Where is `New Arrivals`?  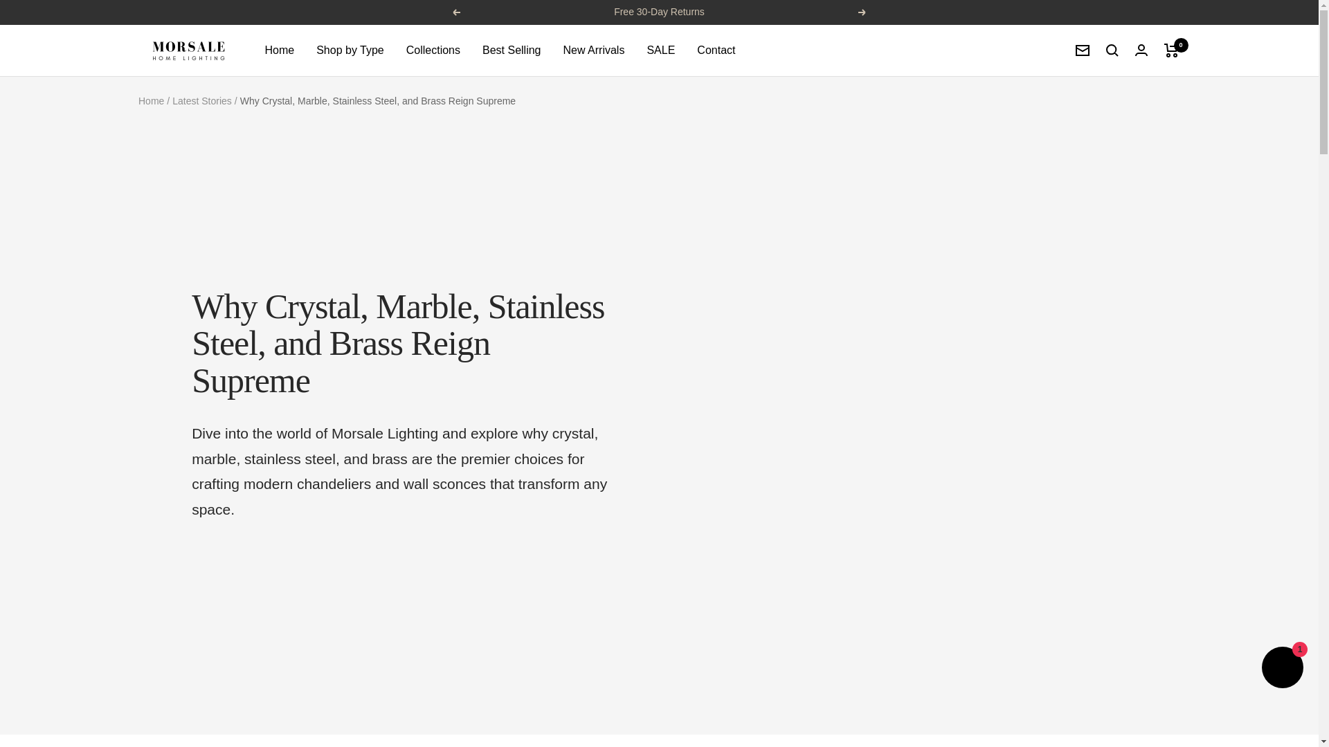 New Arrivals is located at coordinates (594, 50).